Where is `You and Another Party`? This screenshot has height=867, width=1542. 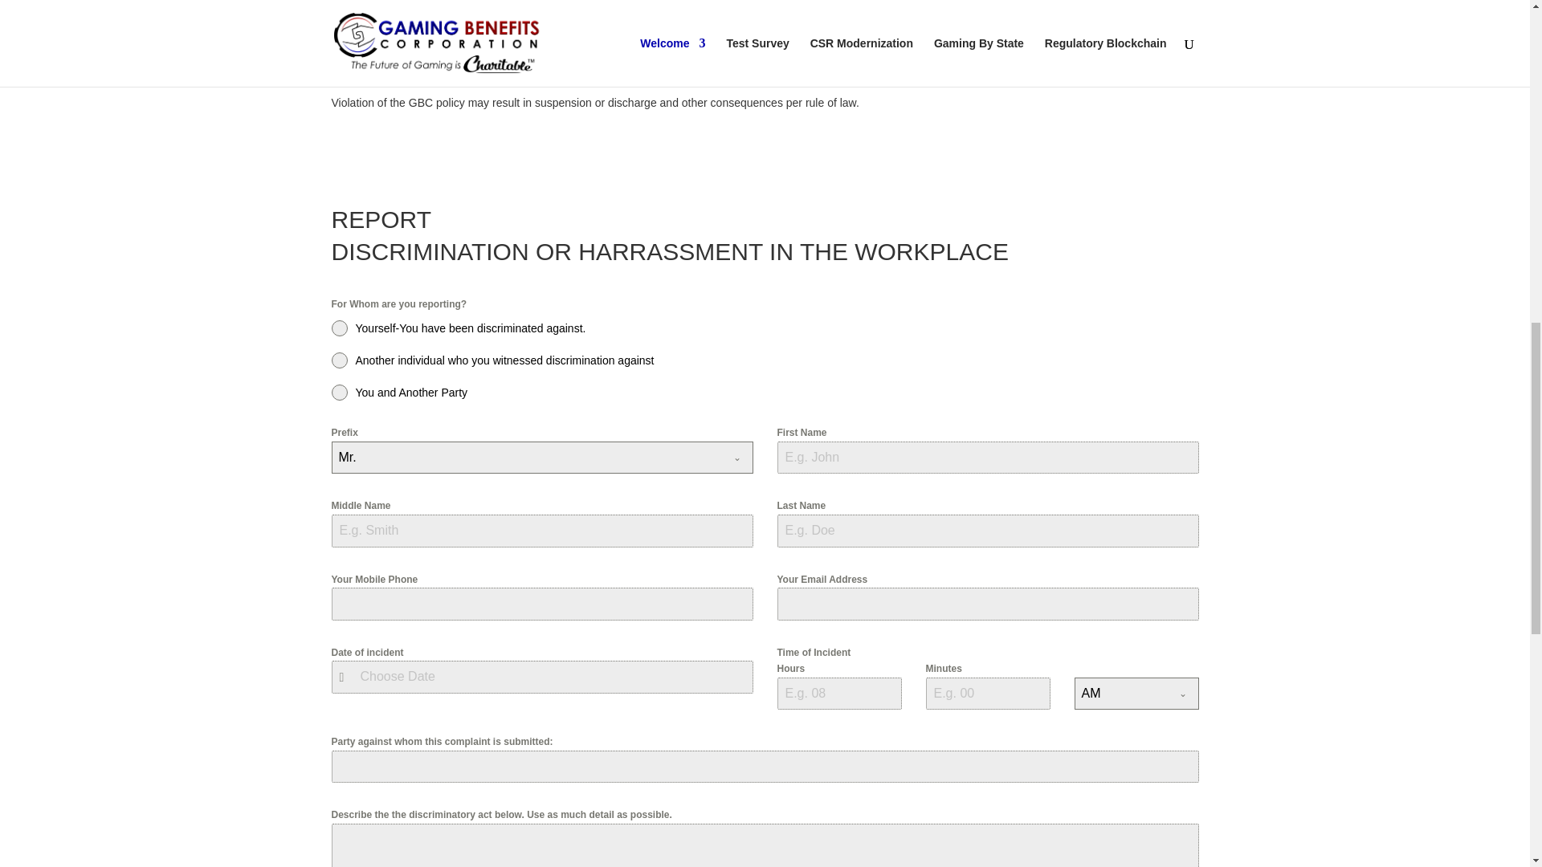 You and Another Party is located at coordinates (765, 392).